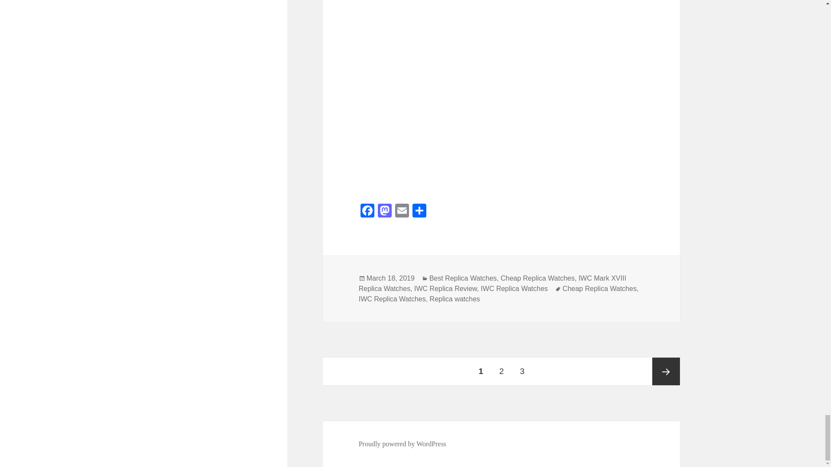 The image size is (831, 467). What do you see at coordinates (367, 211) in the screenshot?
I see `Facebook` at bounding box center [367, 211].